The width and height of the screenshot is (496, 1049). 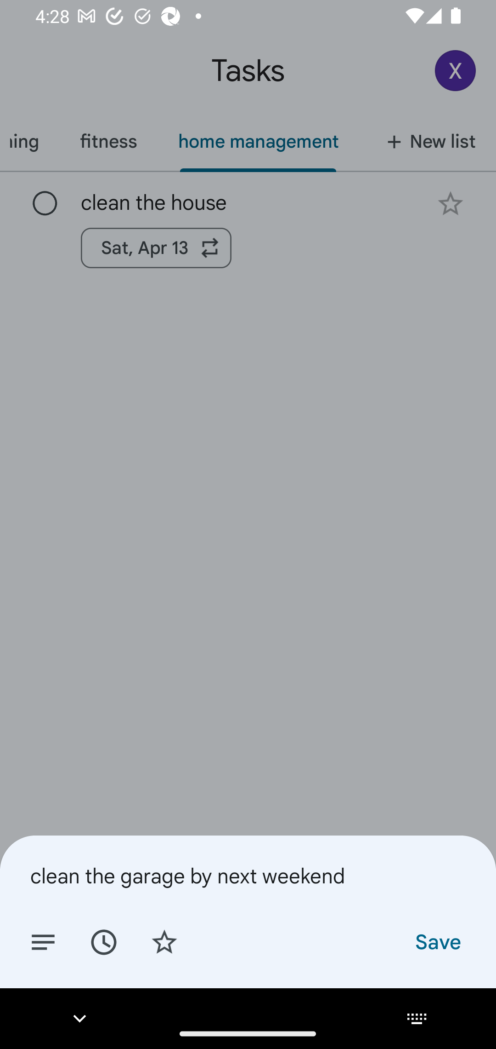 What do you see at coordinates (248, 876) in the screenshot?
I see `clean the garage by next weekend` at bounding box center [248, 876].